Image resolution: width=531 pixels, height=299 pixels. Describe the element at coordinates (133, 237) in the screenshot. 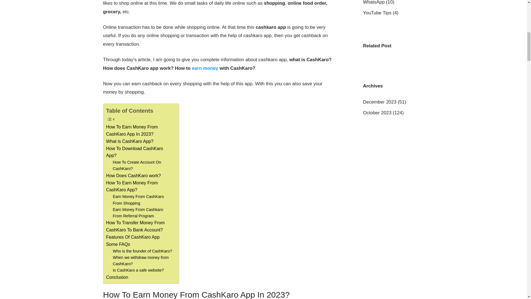

I see `Features Of CashKaro App` at that location.